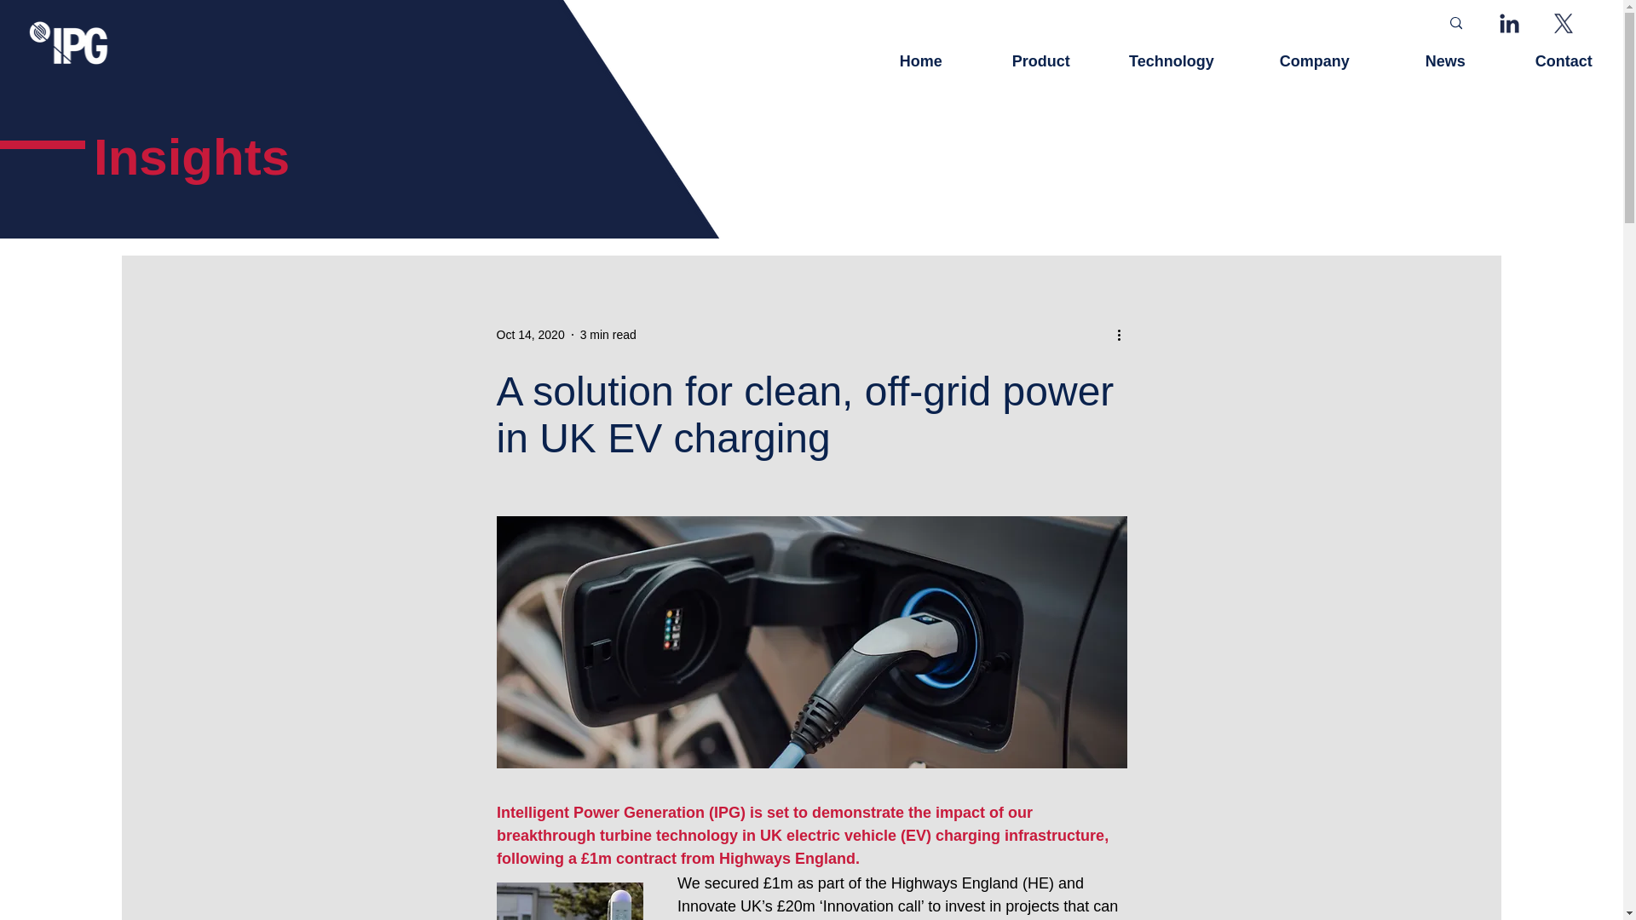 This screenshot has width=1636, height=920. I want to click on Oct 14, 2020, so click(530, 334).